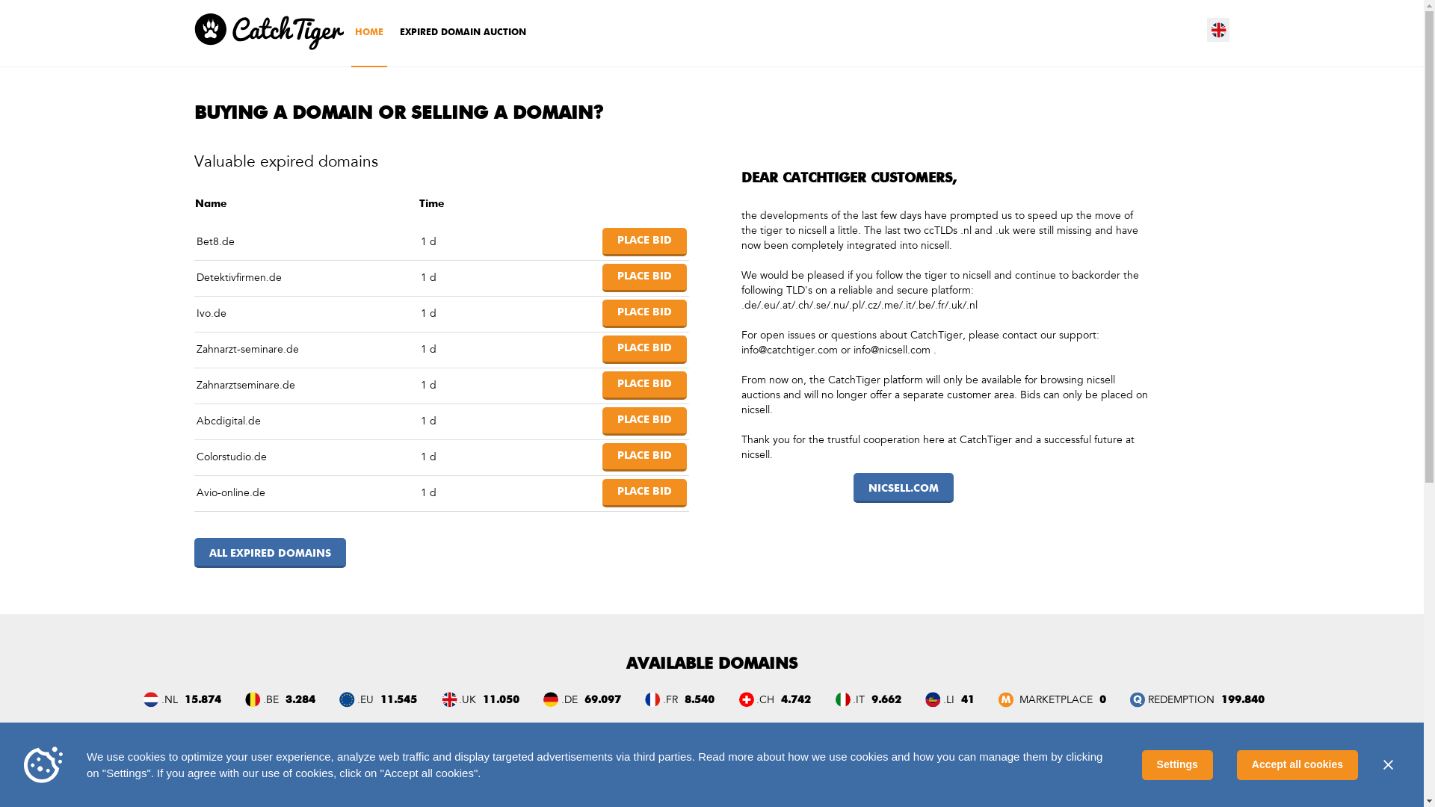  I want to click on Avio-online.de, so click(231, 493).